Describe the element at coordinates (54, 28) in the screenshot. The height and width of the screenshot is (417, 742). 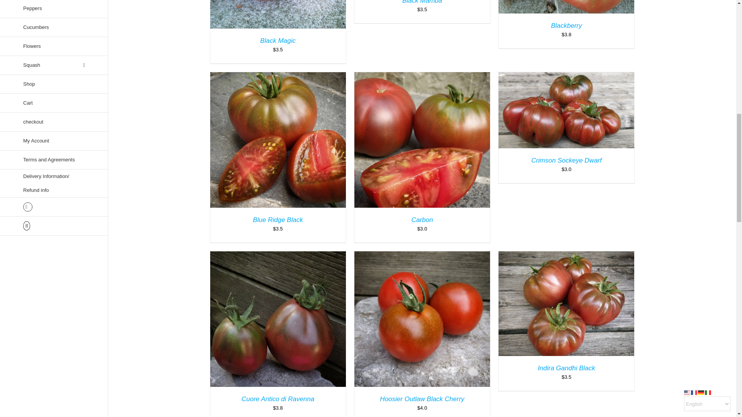
I see `Cucumbers` at that location.